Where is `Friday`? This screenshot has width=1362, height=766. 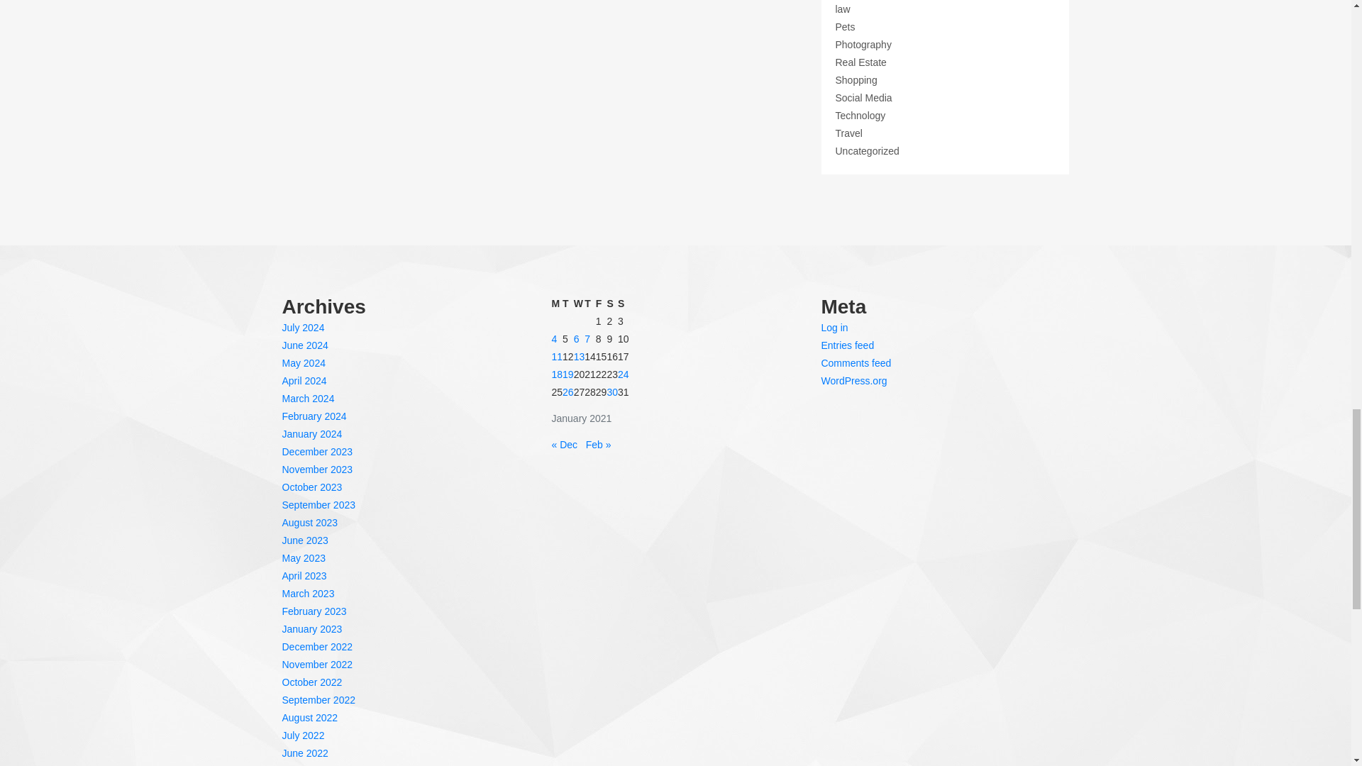
Friday is located at coordinates (602, 304).